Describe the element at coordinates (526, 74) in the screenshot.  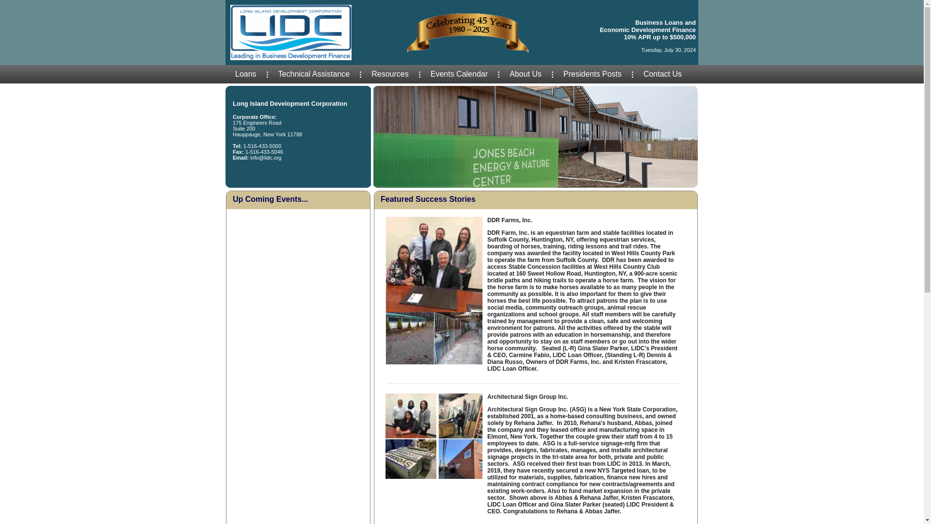
I see `About Us` at that location.